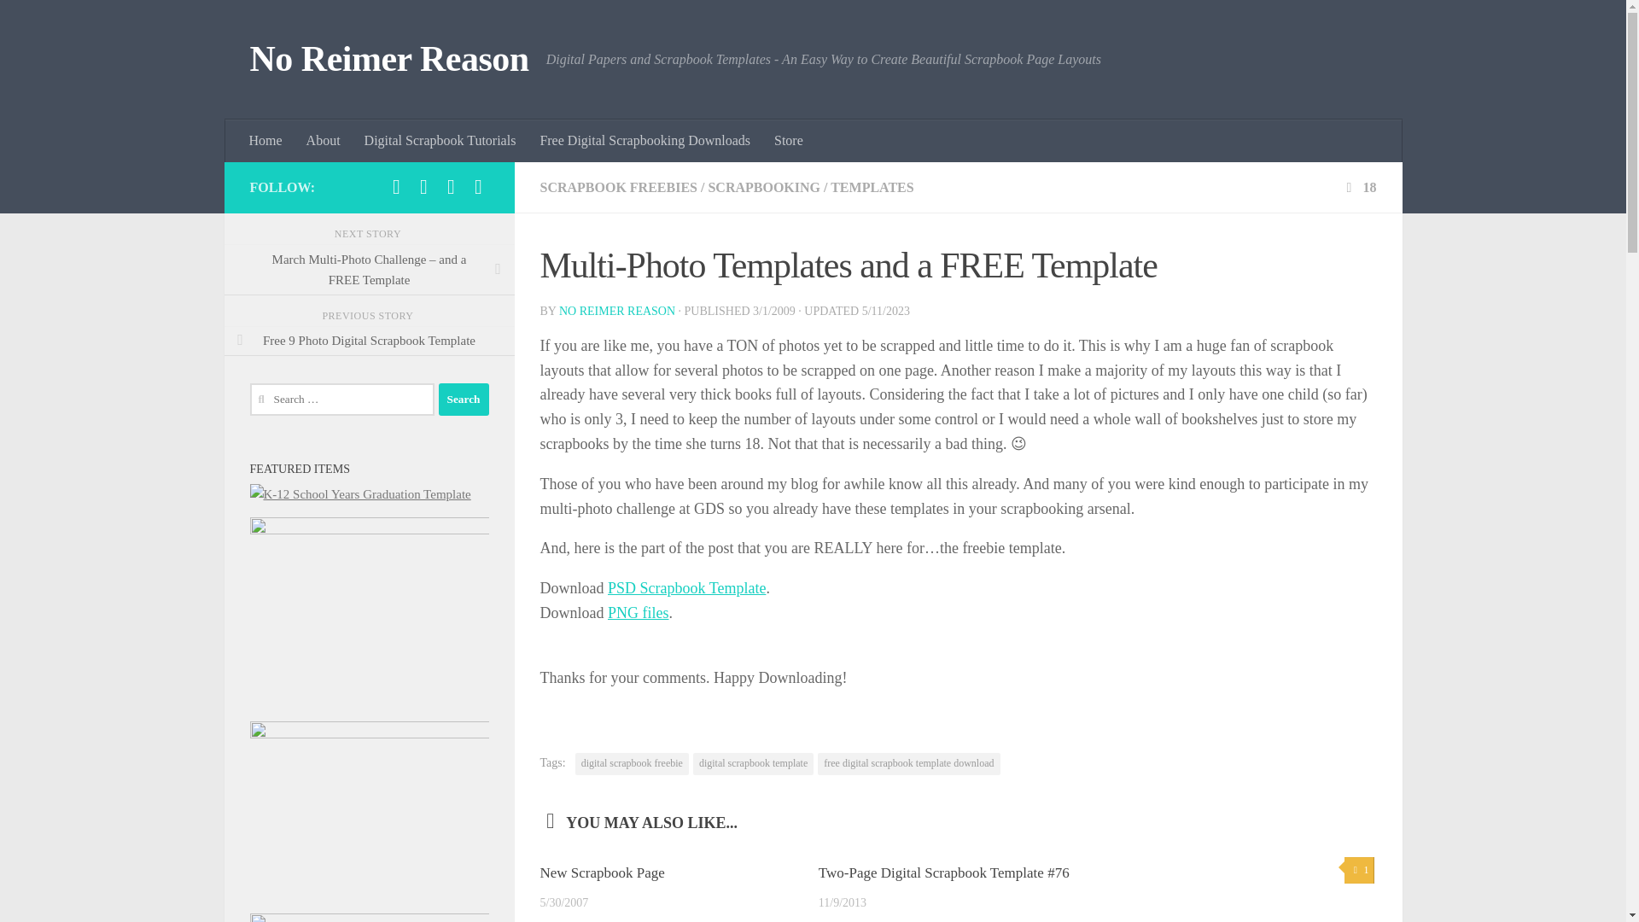 This screenshot has width=1639, height=922. Describe the element at coordinates (872, 186) in the screenshot. I see `TEMPLATES` at that location.